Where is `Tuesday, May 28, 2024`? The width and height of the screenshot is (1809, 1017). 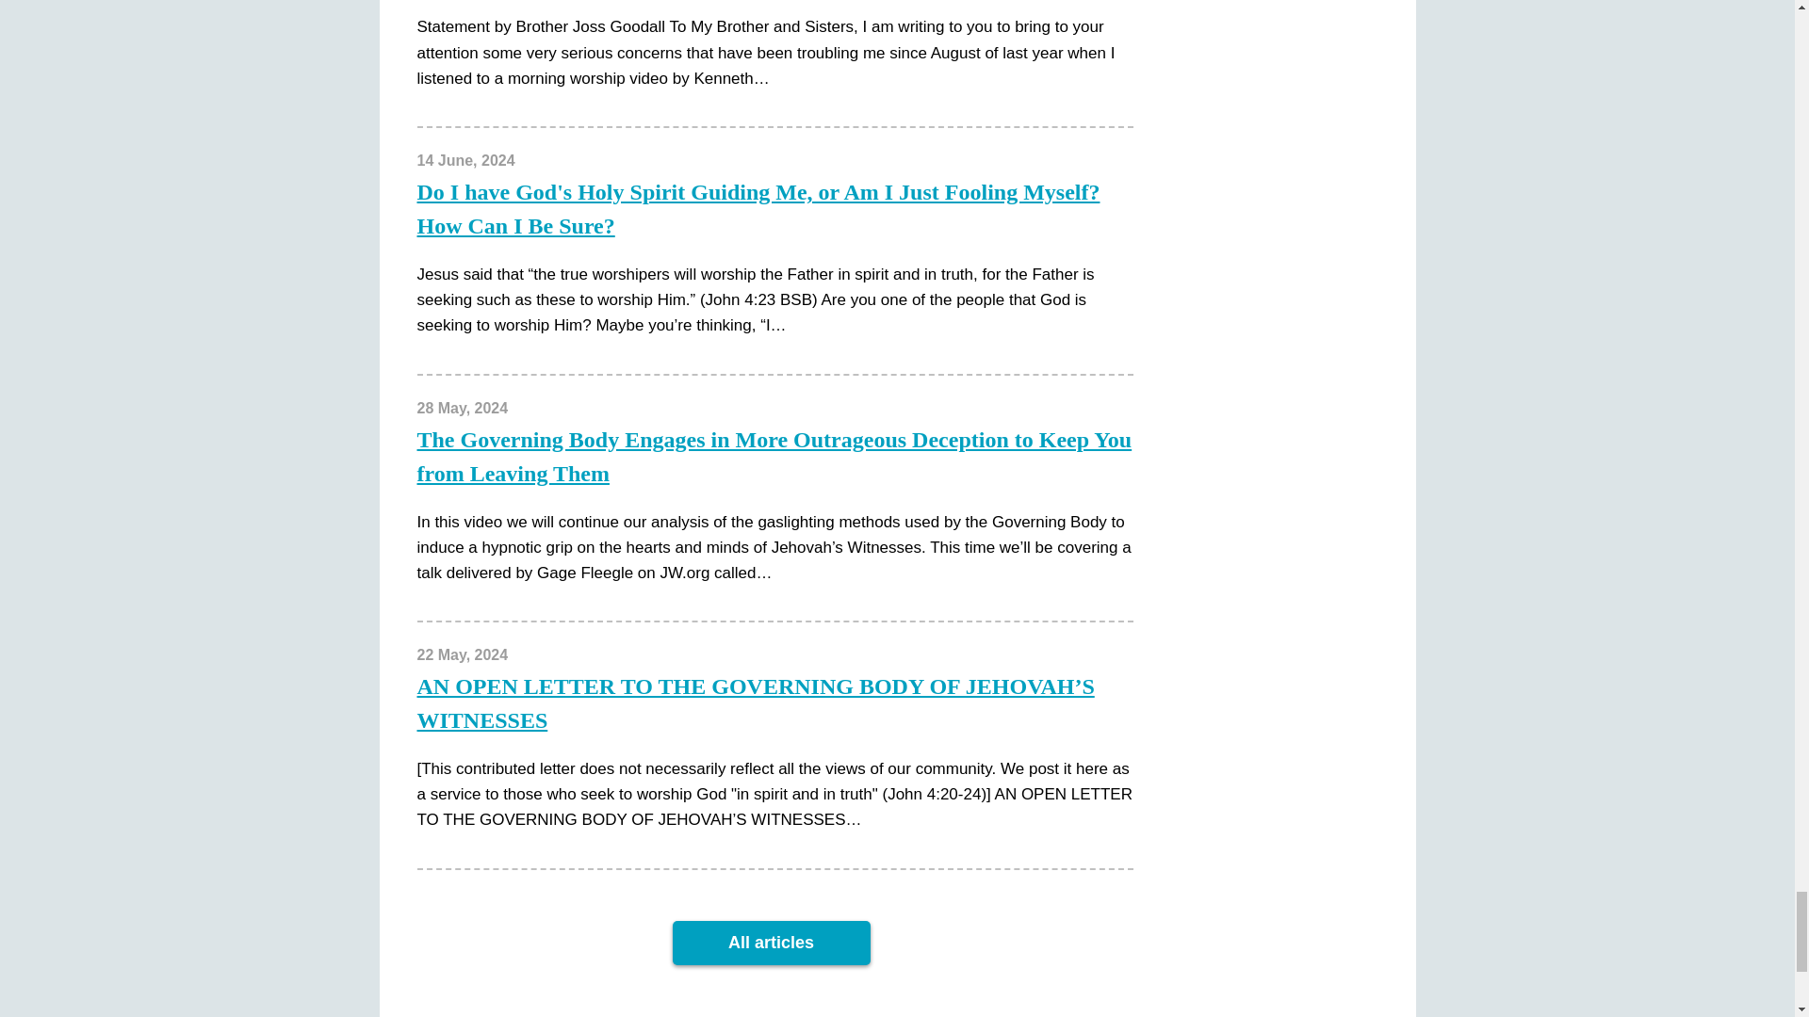
Tuesday, May 28, 2024 is located at coordinates (462, 408).